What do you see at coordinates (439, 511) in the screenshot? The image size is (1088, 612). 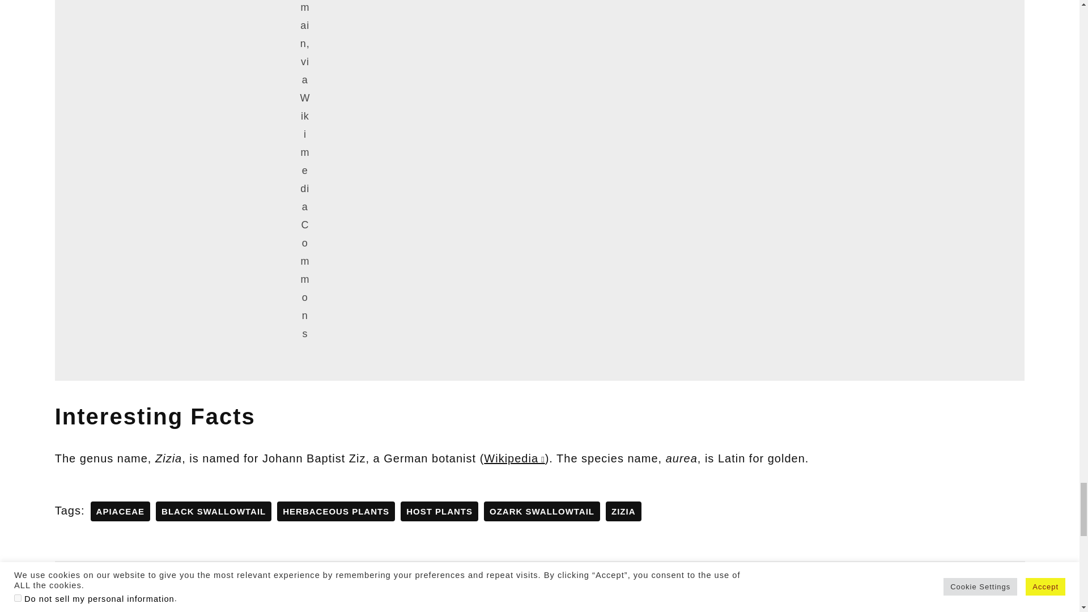 I see `Host Plants` at bounding box center [439, 511].